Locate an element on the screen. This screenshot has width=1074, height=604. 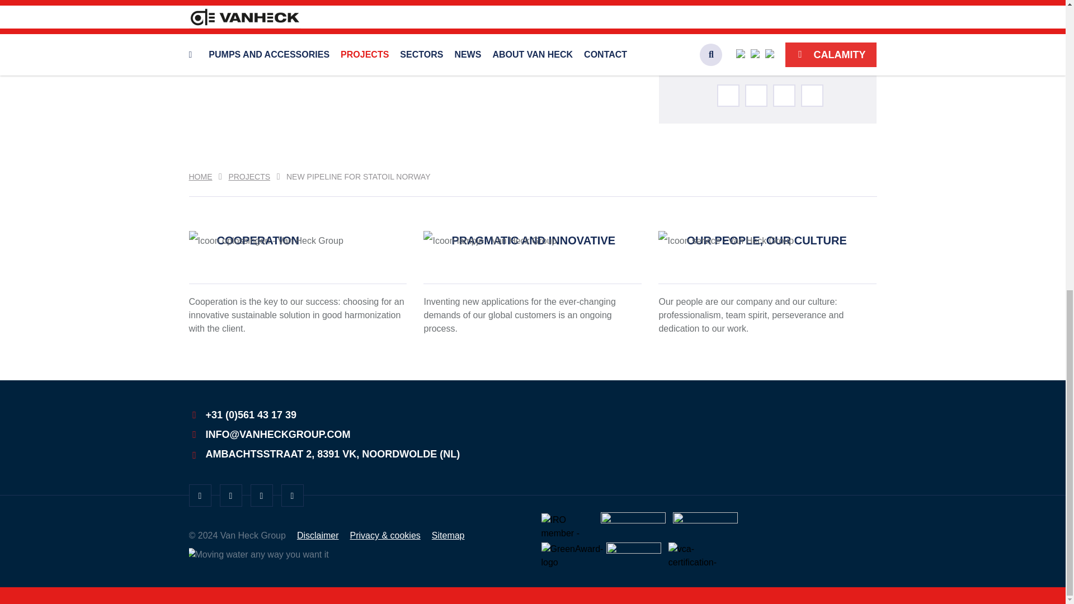
Home is located at coordinates (200, 177).